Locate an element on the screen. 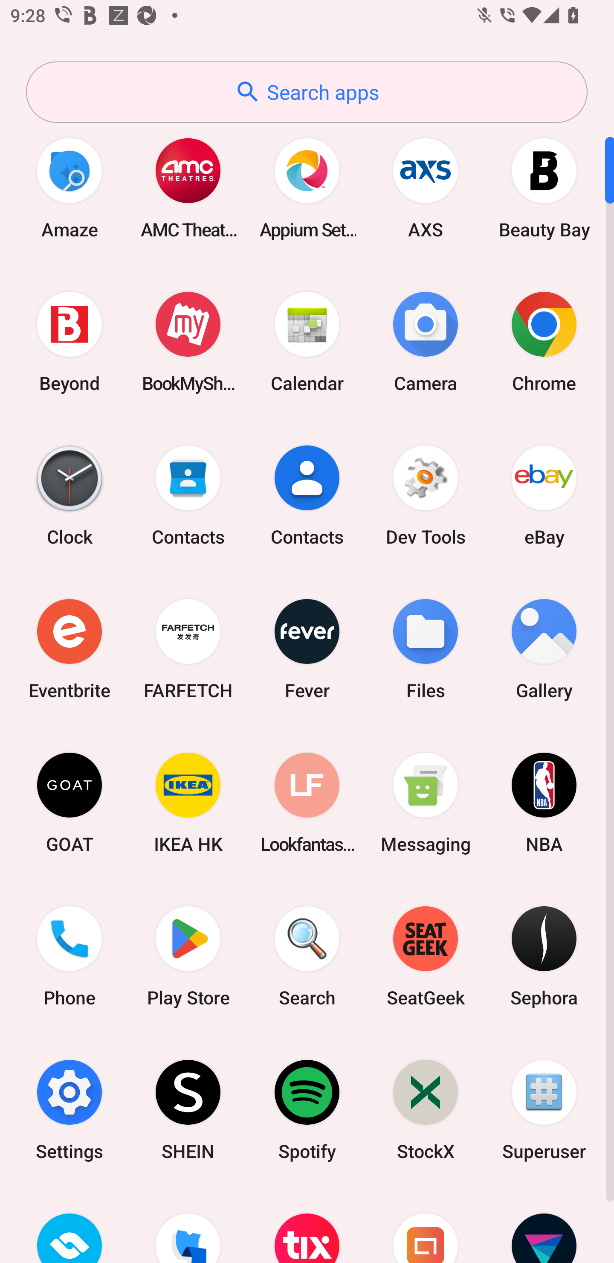  Camera is located at coordinates (426, 341).